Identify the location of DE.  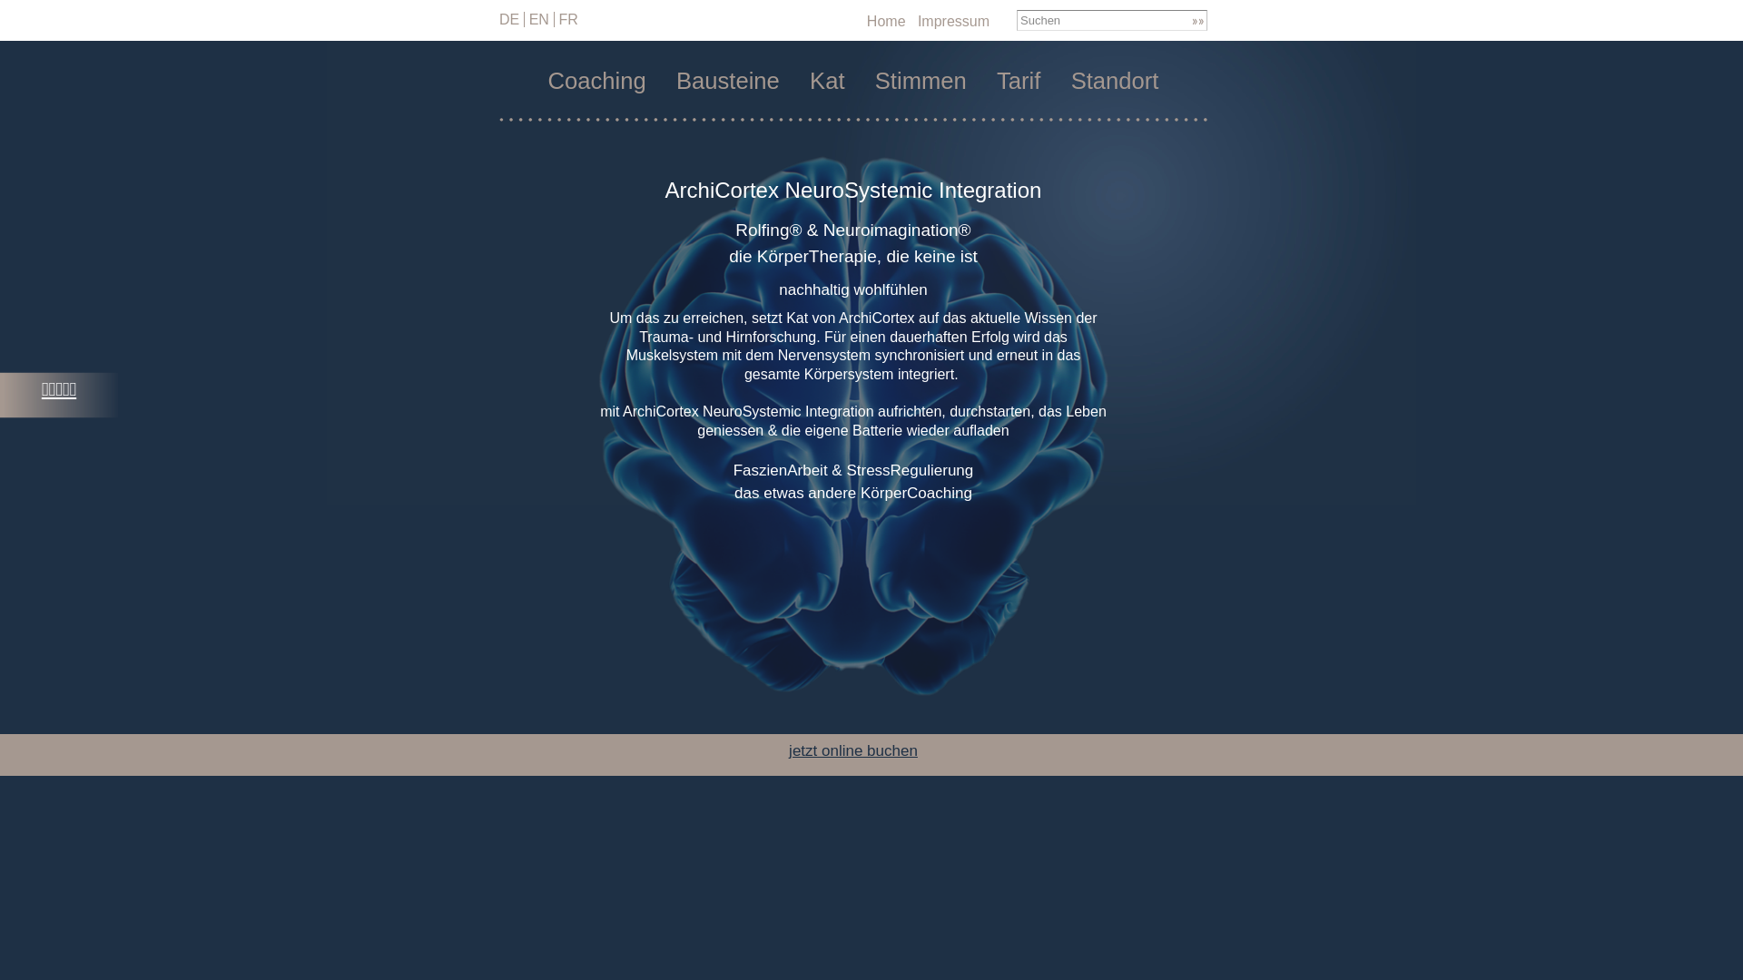
(509, 20).